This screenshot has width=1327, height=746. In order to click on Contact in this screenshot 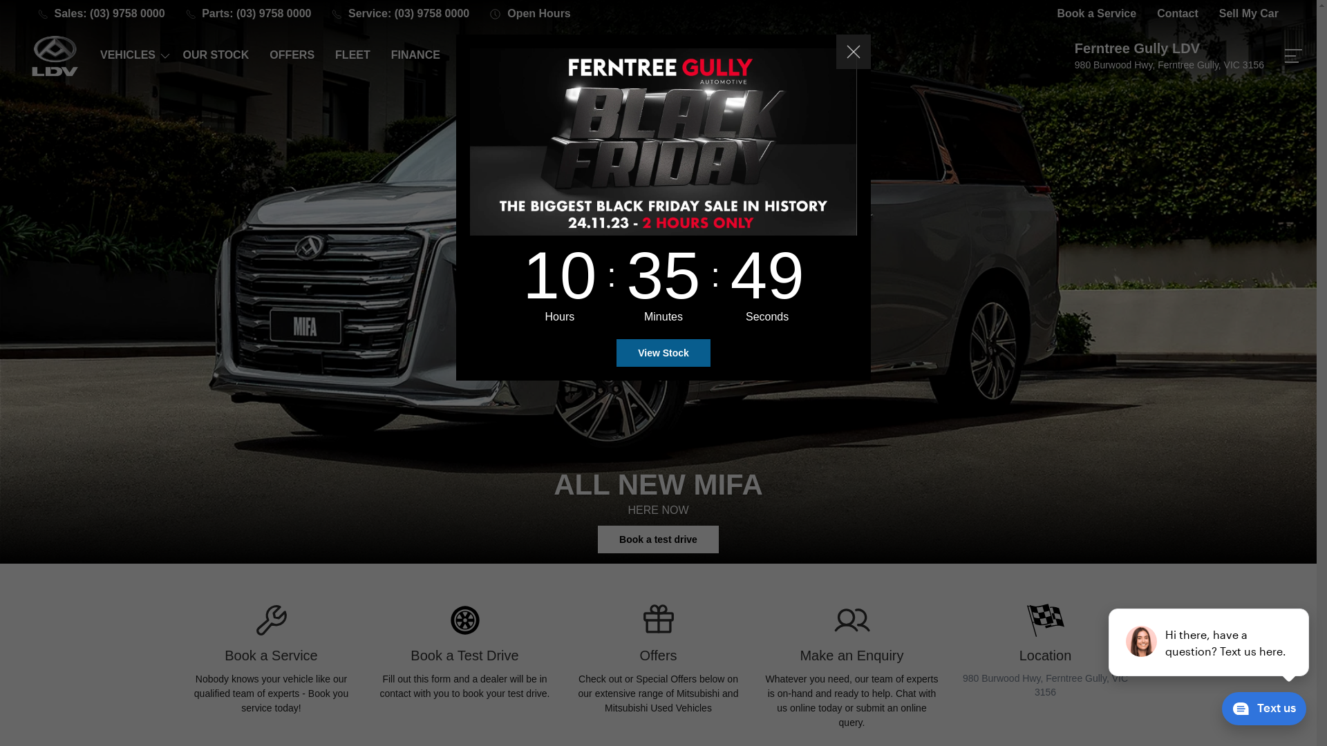, I will do `click(1178, 14)`.